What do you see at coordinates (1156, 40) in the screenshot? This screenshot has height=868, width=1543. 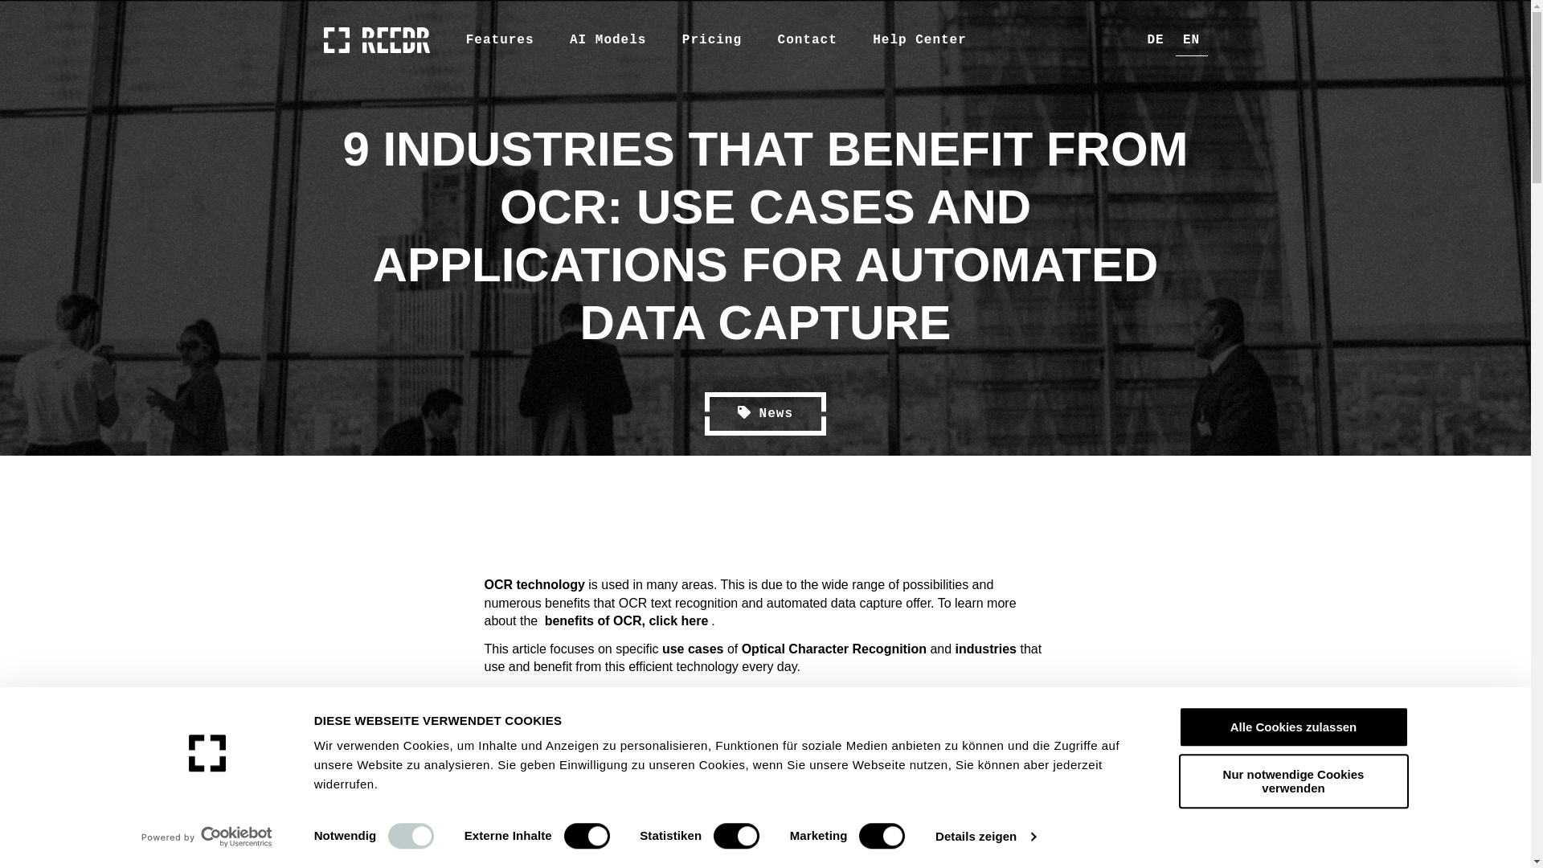 I see `DE` at bounding box center [1156, 40].